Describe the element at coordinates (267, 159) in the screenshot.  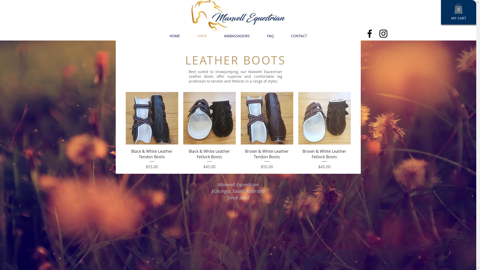
I see `Brown & White Leather Tendon Boots
Price
$55.00` at that location.